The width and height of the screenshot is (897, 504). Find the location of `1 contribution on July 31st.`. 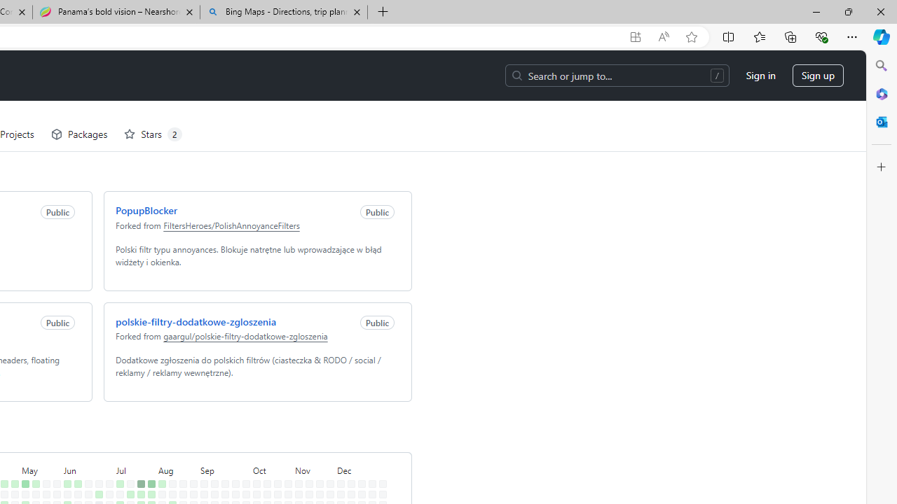

1 contribution on July 31st. is located at coordinates (149, 465).